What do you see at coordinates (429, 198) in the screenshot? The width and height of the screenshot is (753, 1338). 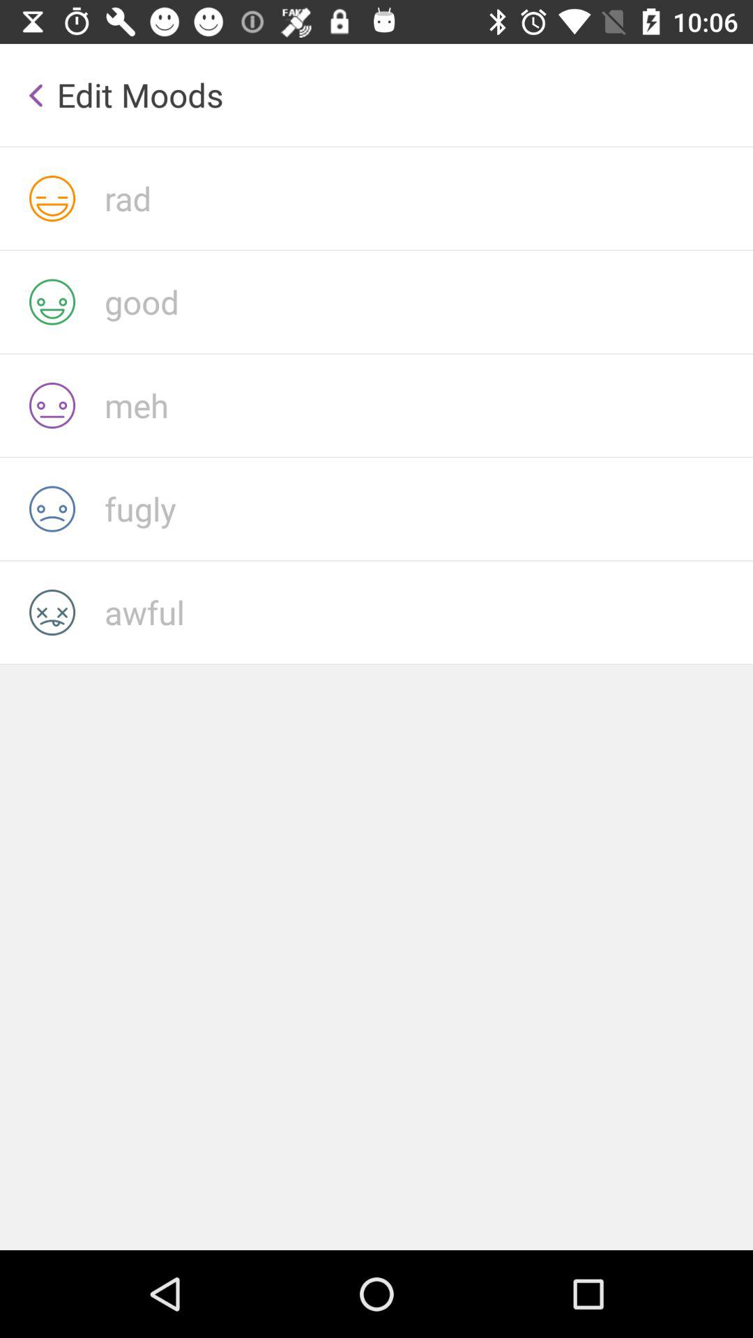 I see `select rad with current mood` at bounding box center [429, 198].